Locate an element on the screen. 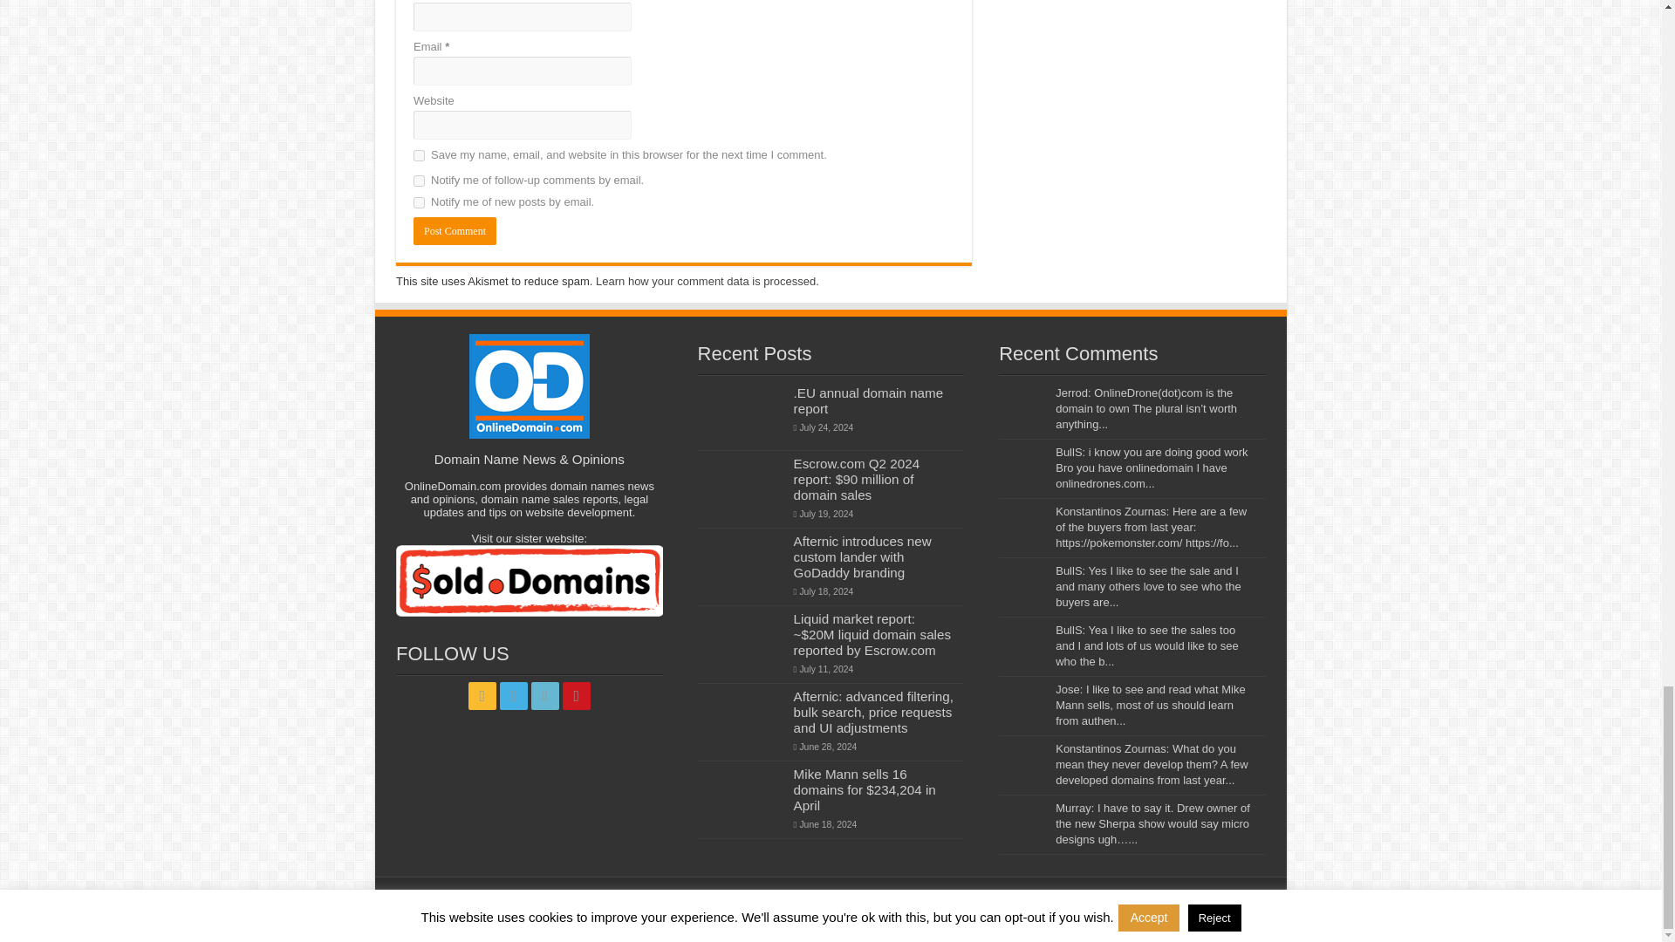 The width and height of the screenshot is (1675, 942). Post Comment is located at coordinates (455, 230).